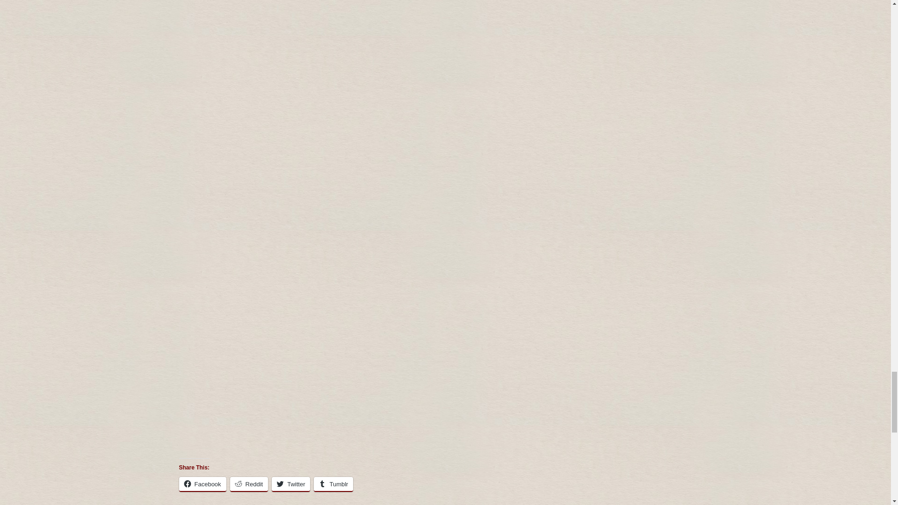 The width and height of the screenshot is (898, 505). What do you see at coordinates (291, 484) in the screenshot?
I see `Click to share on Twitter` at bounding box center [291, 484].